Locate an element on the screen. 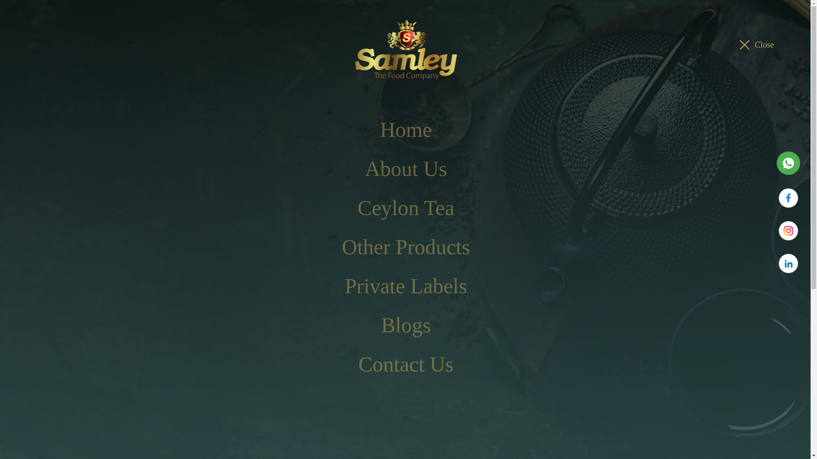 The width and height of the screenshot is (817, 459). Blogs is located at coordinates (82, 114).